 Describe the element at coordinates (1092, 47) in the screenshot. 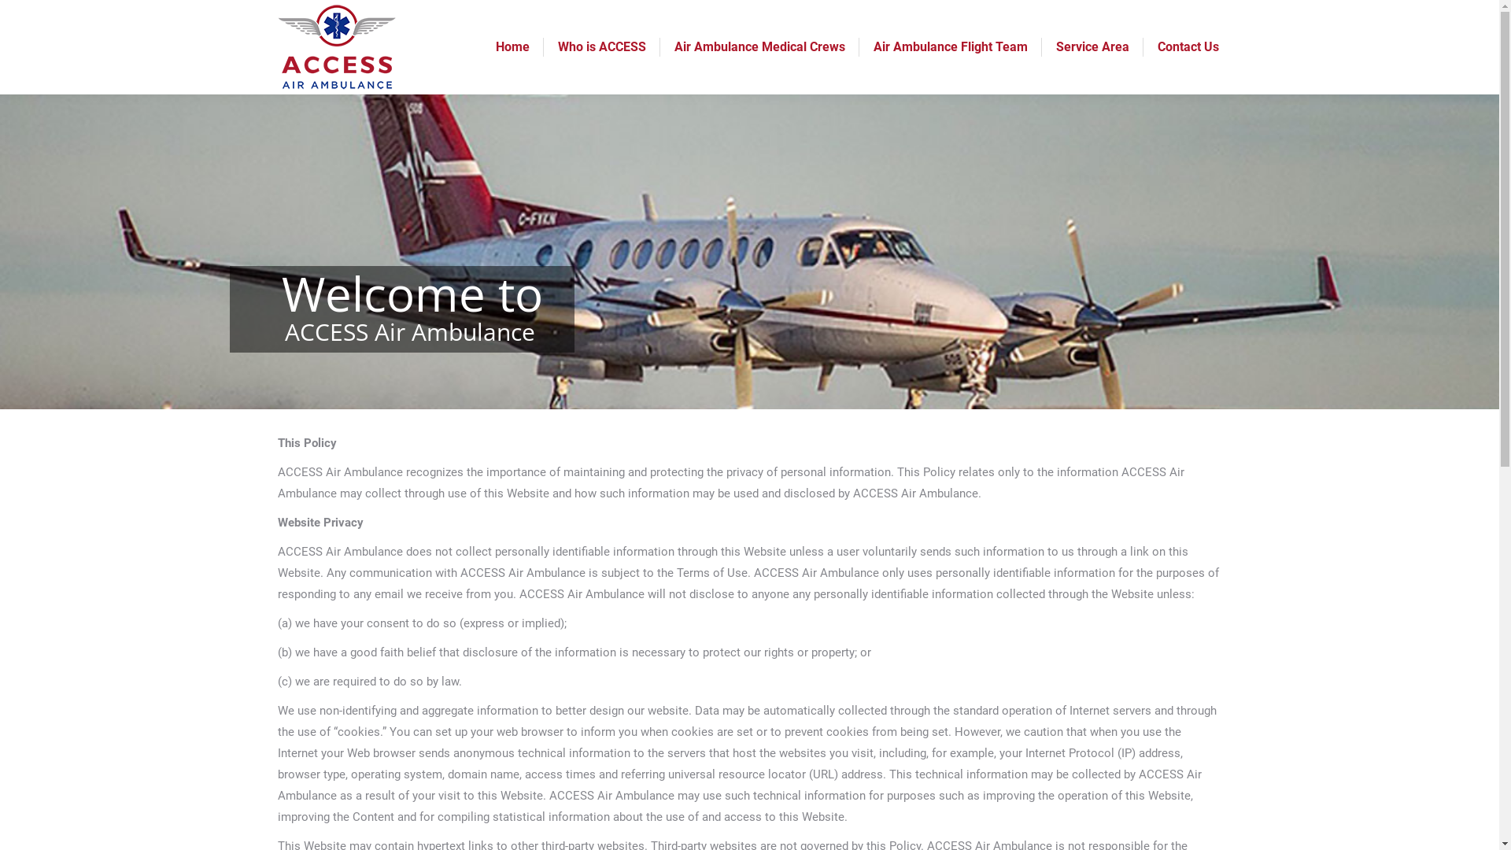

I see `Service Area` at that location.